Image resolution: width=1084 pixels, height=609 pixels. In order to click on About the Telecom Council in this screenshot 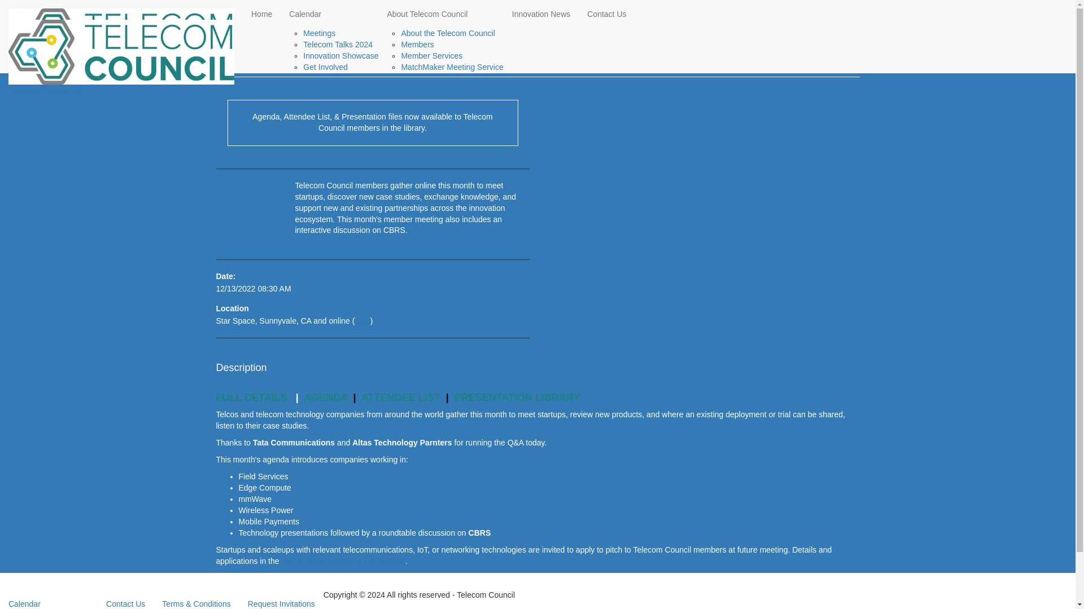, I will do `click(447, 33)`.